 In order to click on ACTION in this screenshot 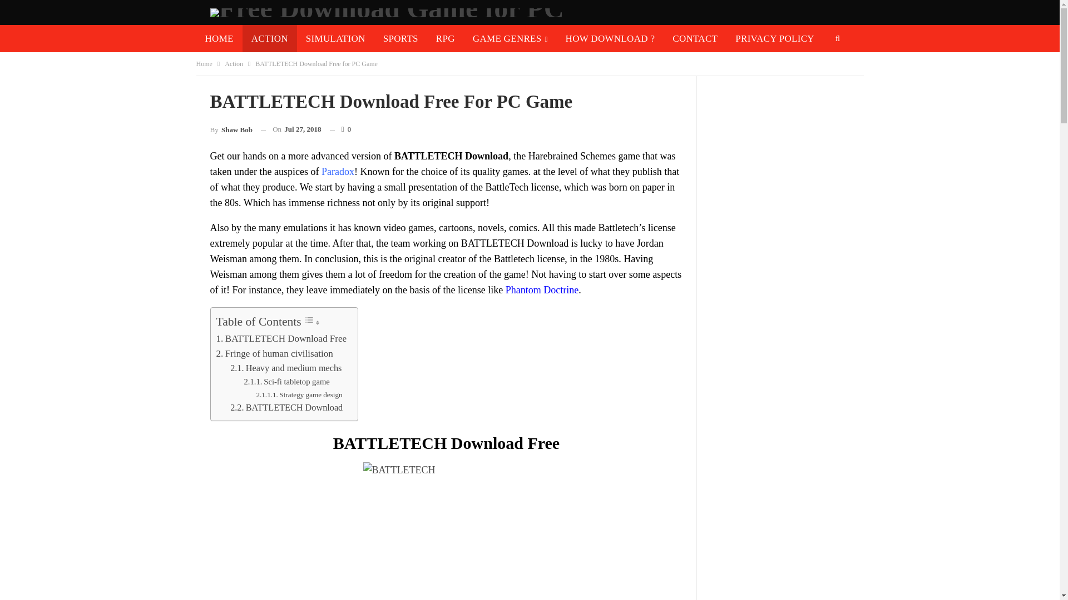, I will do `click(269, 38)`.